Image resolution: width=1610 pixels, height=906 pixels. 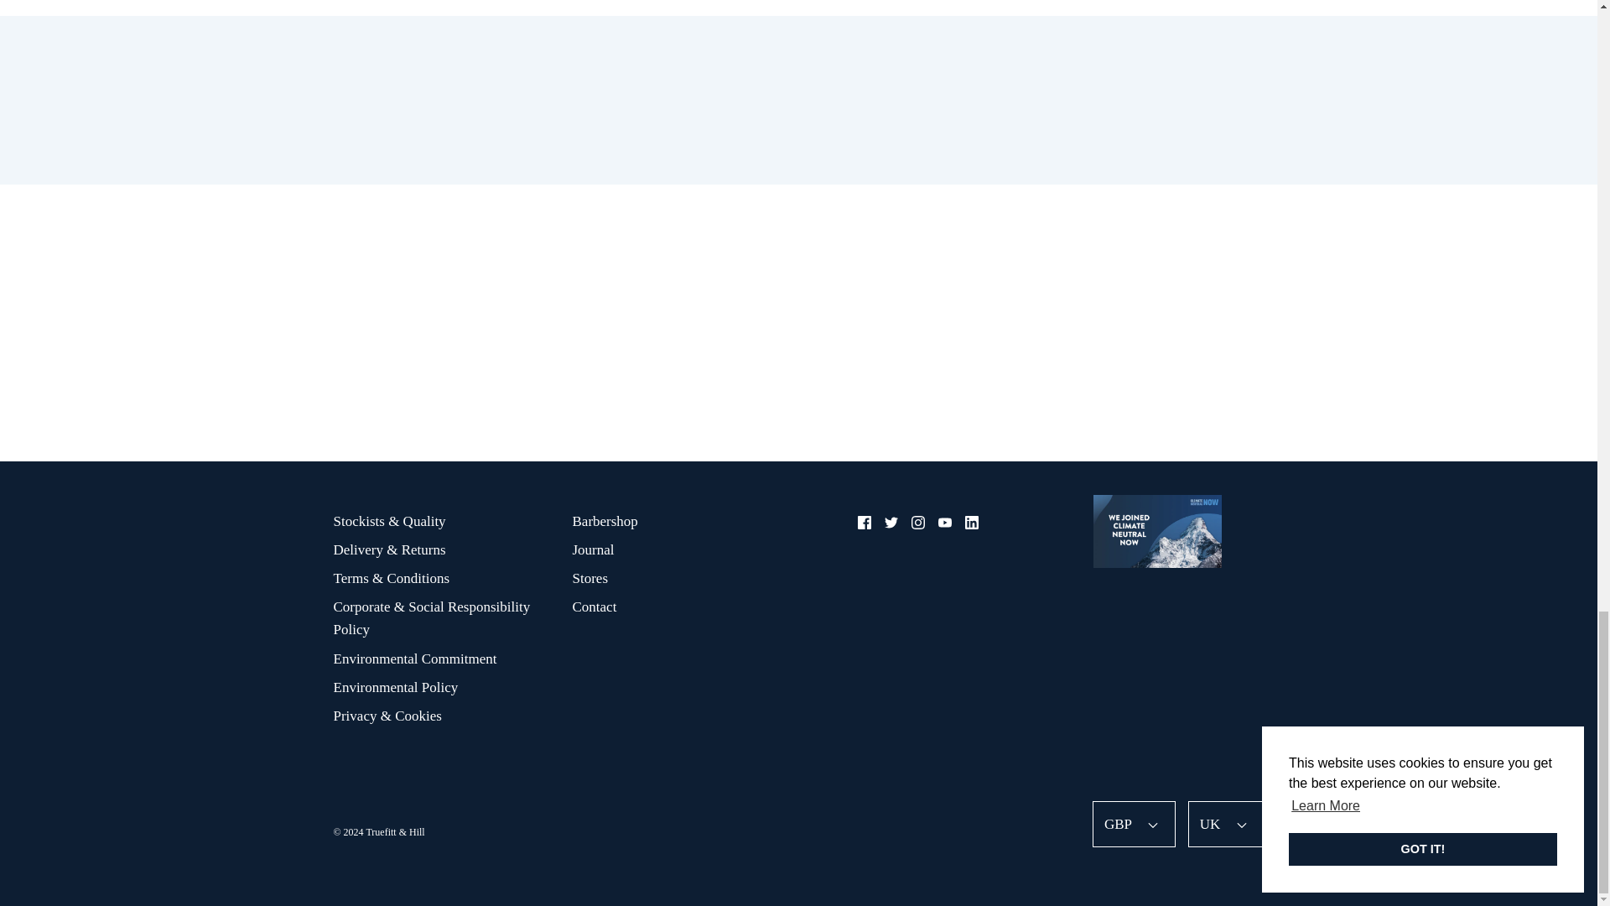 What do you see at coordinates (864, 522) in the screenshot?
I see `Facebook icon` at bounding box center [864, 522].